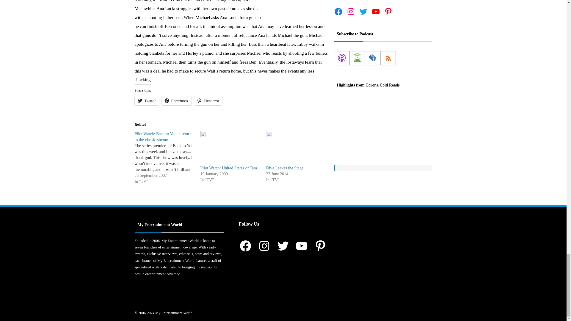  What do you see at coordinates (285, 168) in the screenshot?
I see `Diva Leaves the Stage` at bounding box center [285, 168].